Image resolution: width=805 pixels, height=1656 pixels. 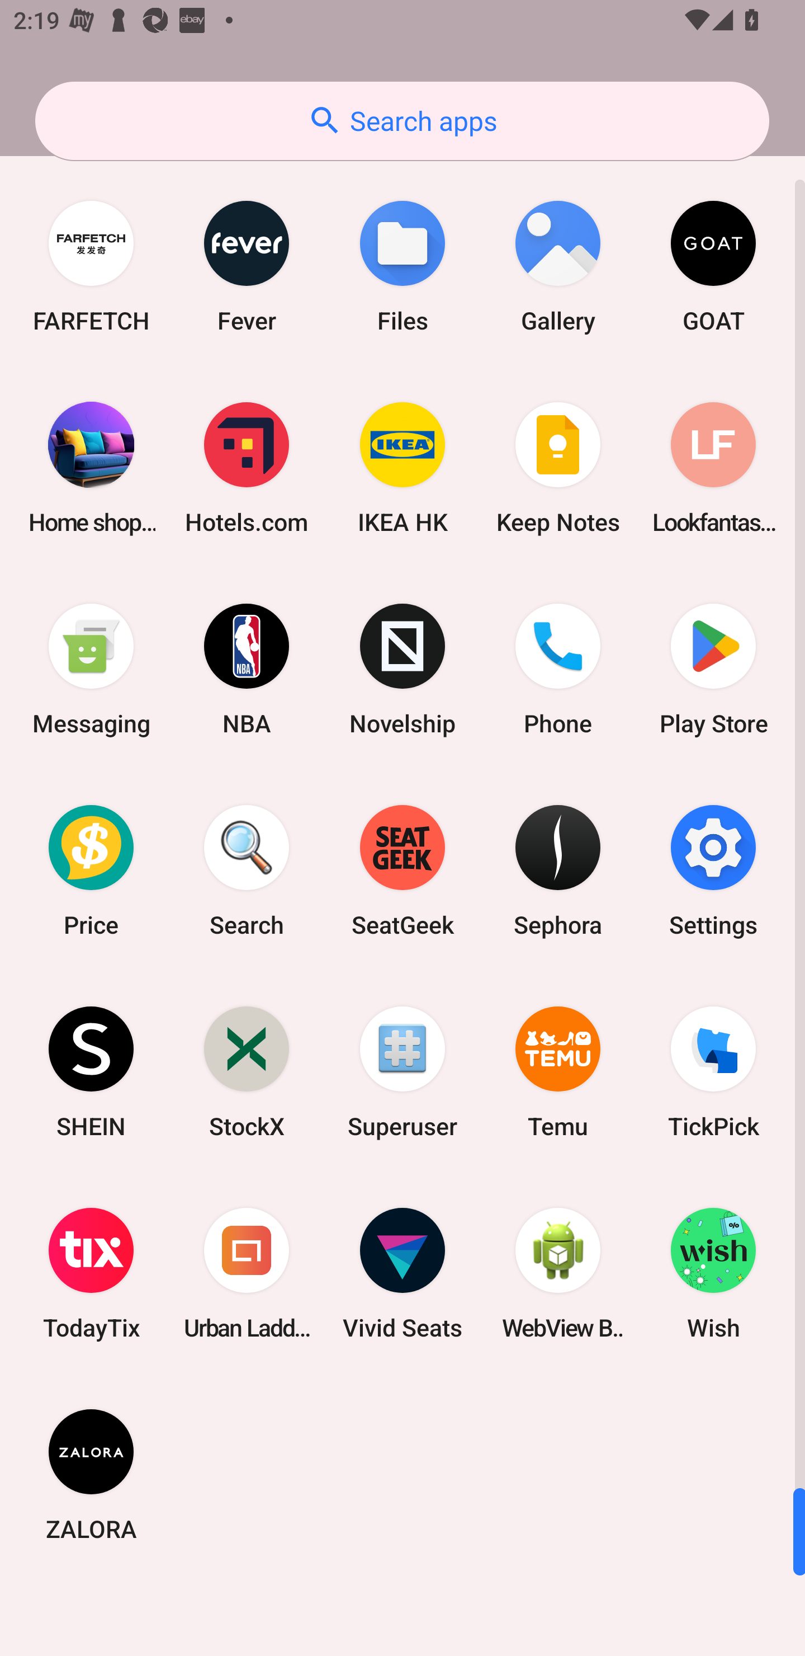 I want to click on TodayTix, so click(x=91, y=1273).